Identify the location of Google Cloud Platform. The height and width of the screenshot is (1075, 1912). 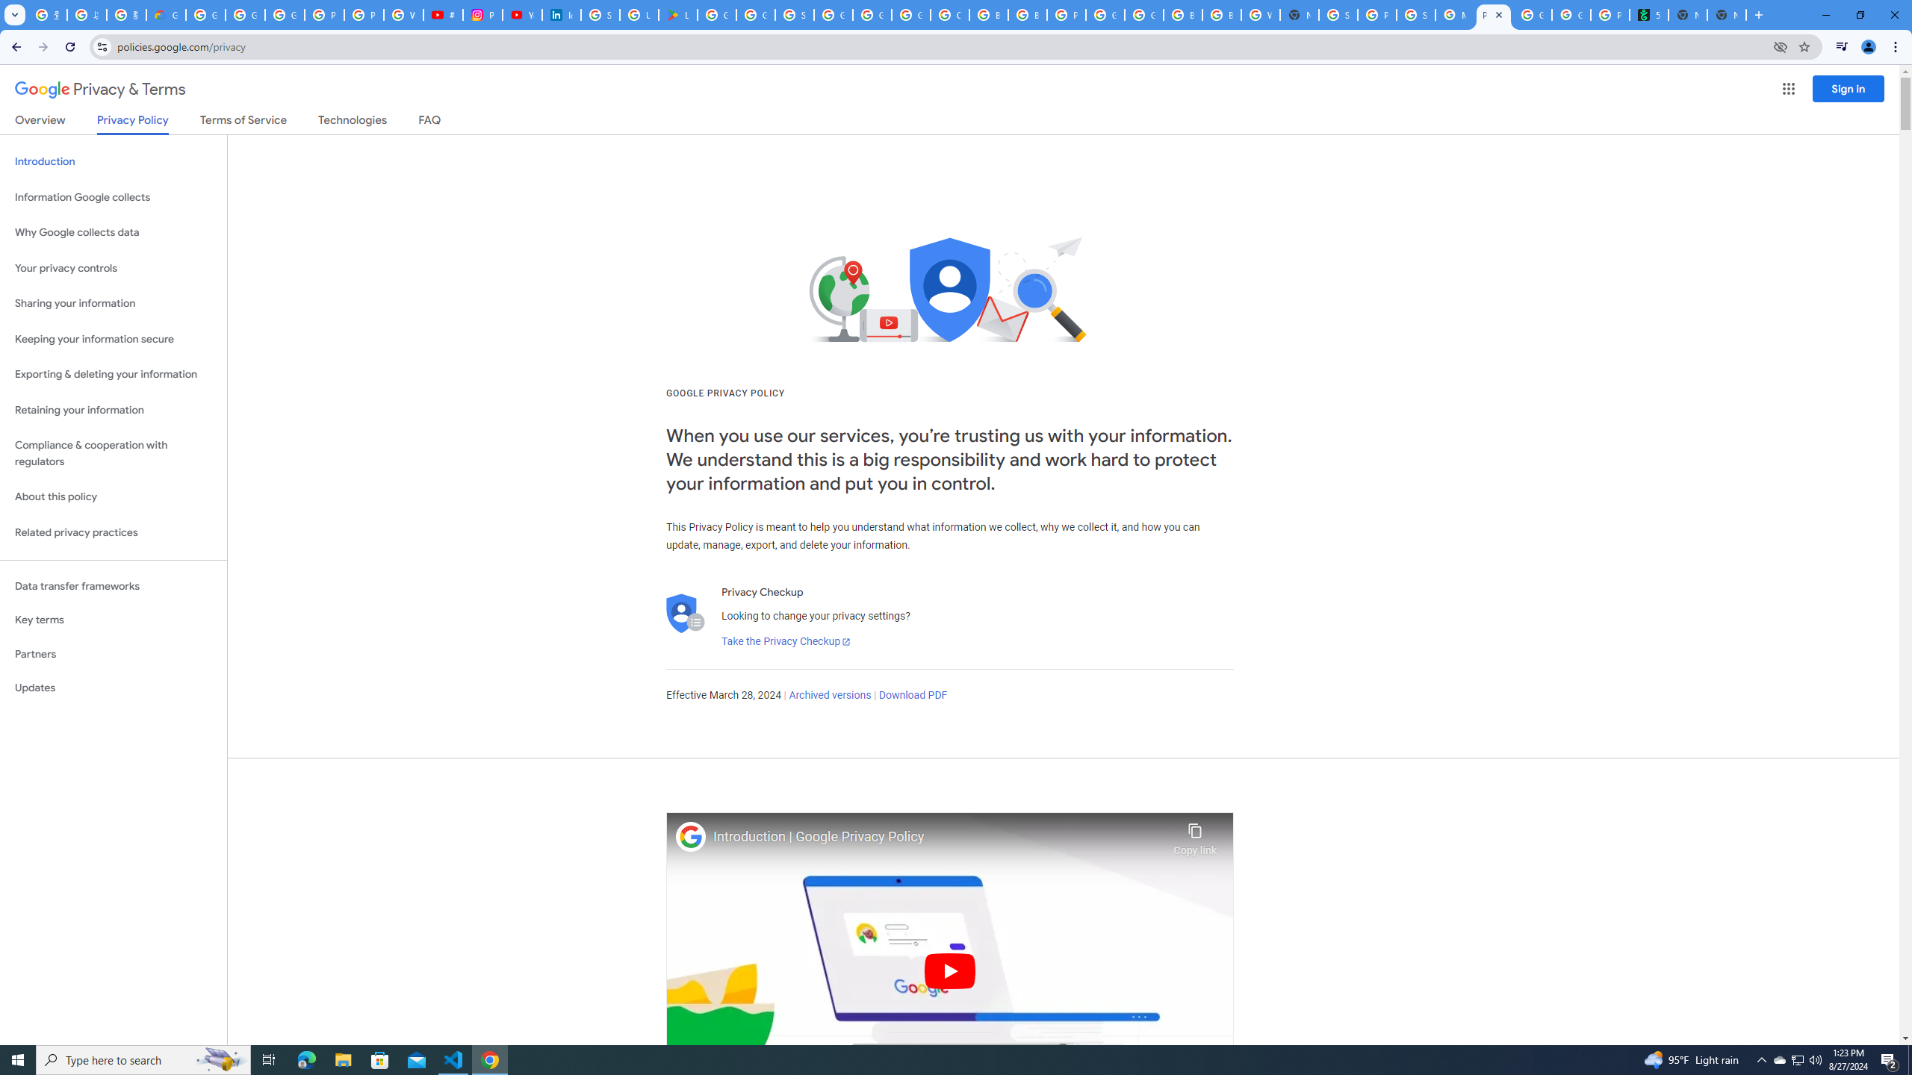
(1144, 15).